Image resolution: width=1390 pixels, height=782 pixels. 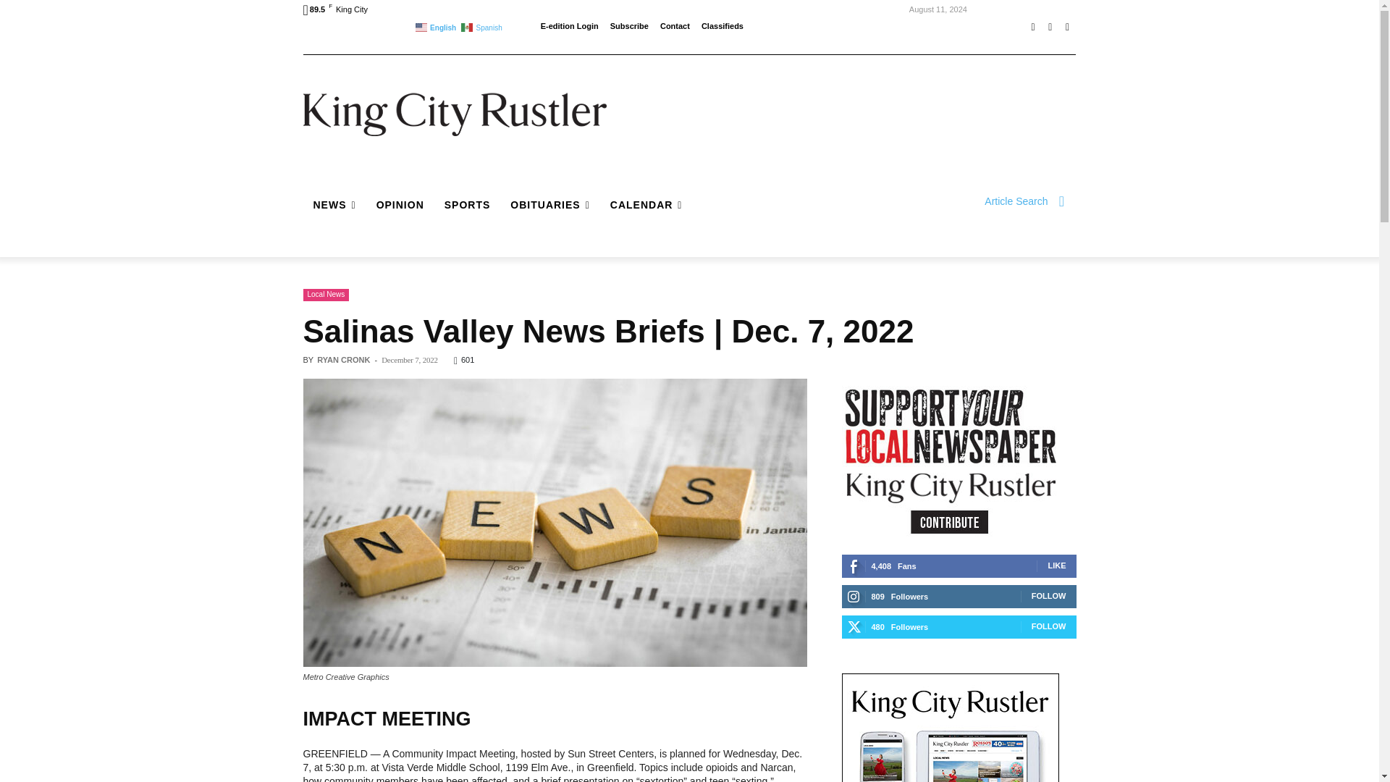 What do you see at coordinates (1050, 27) in the screenshot?
I see `Instagram` at bounding box center [1050, 27].